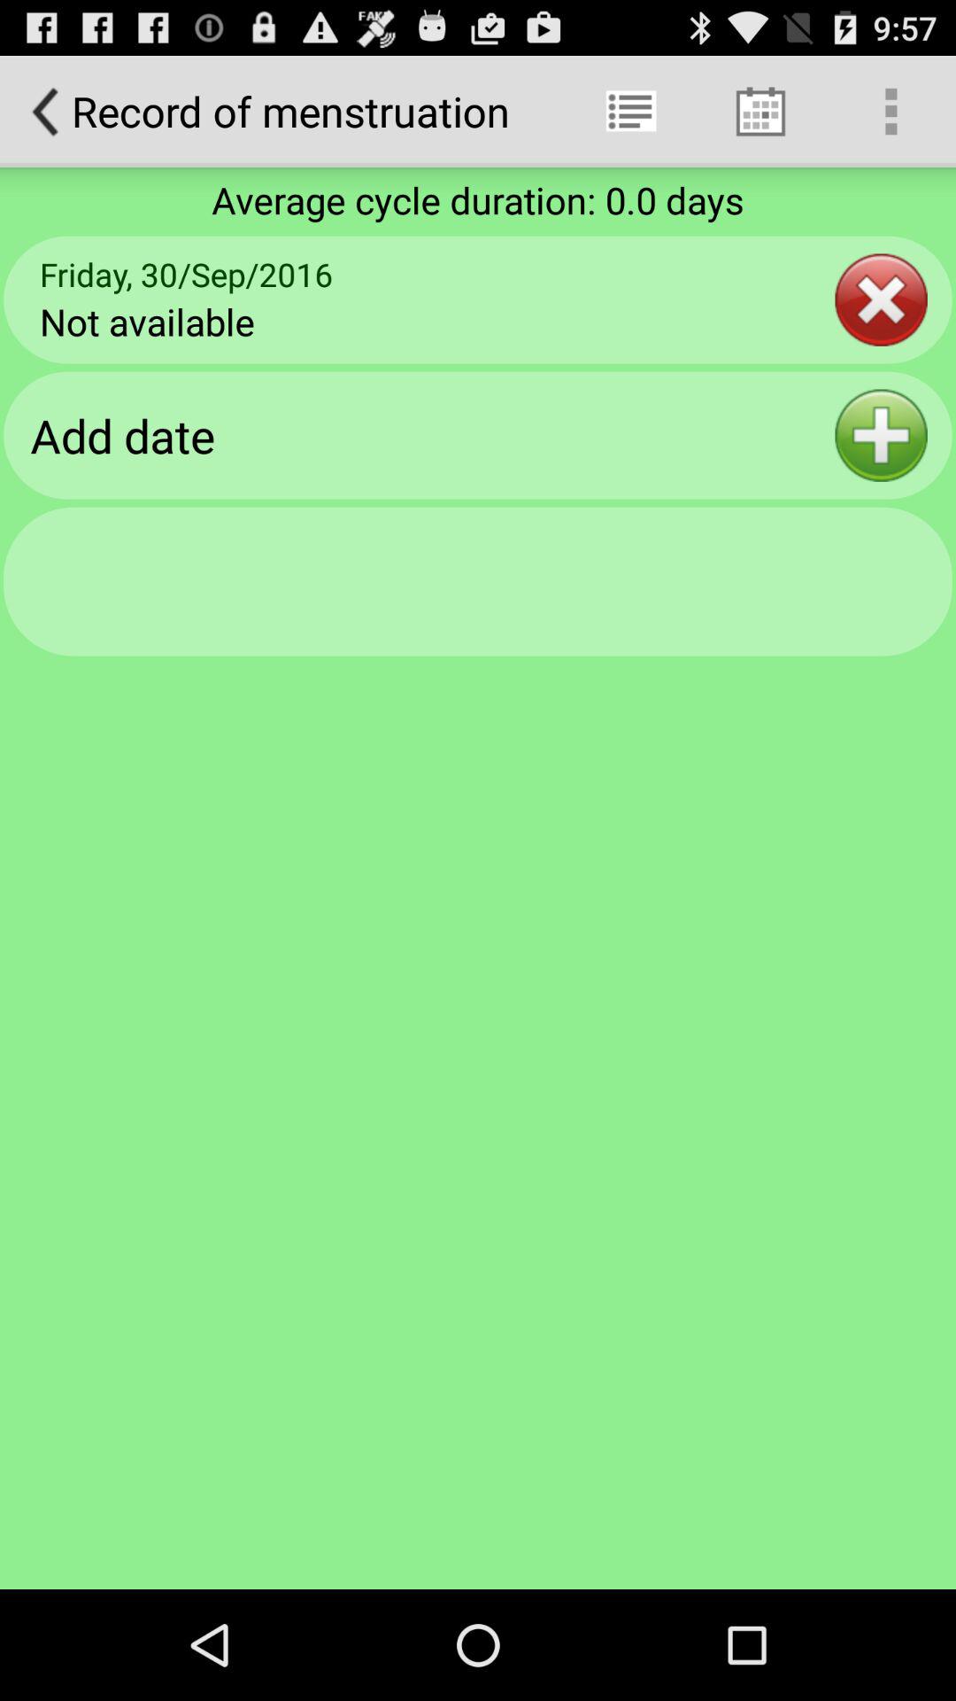 The width and height of the screenshot is (956, 1701). Describe the element at coordinates (882, 299) in the screenshot. I see `x button` at that location.